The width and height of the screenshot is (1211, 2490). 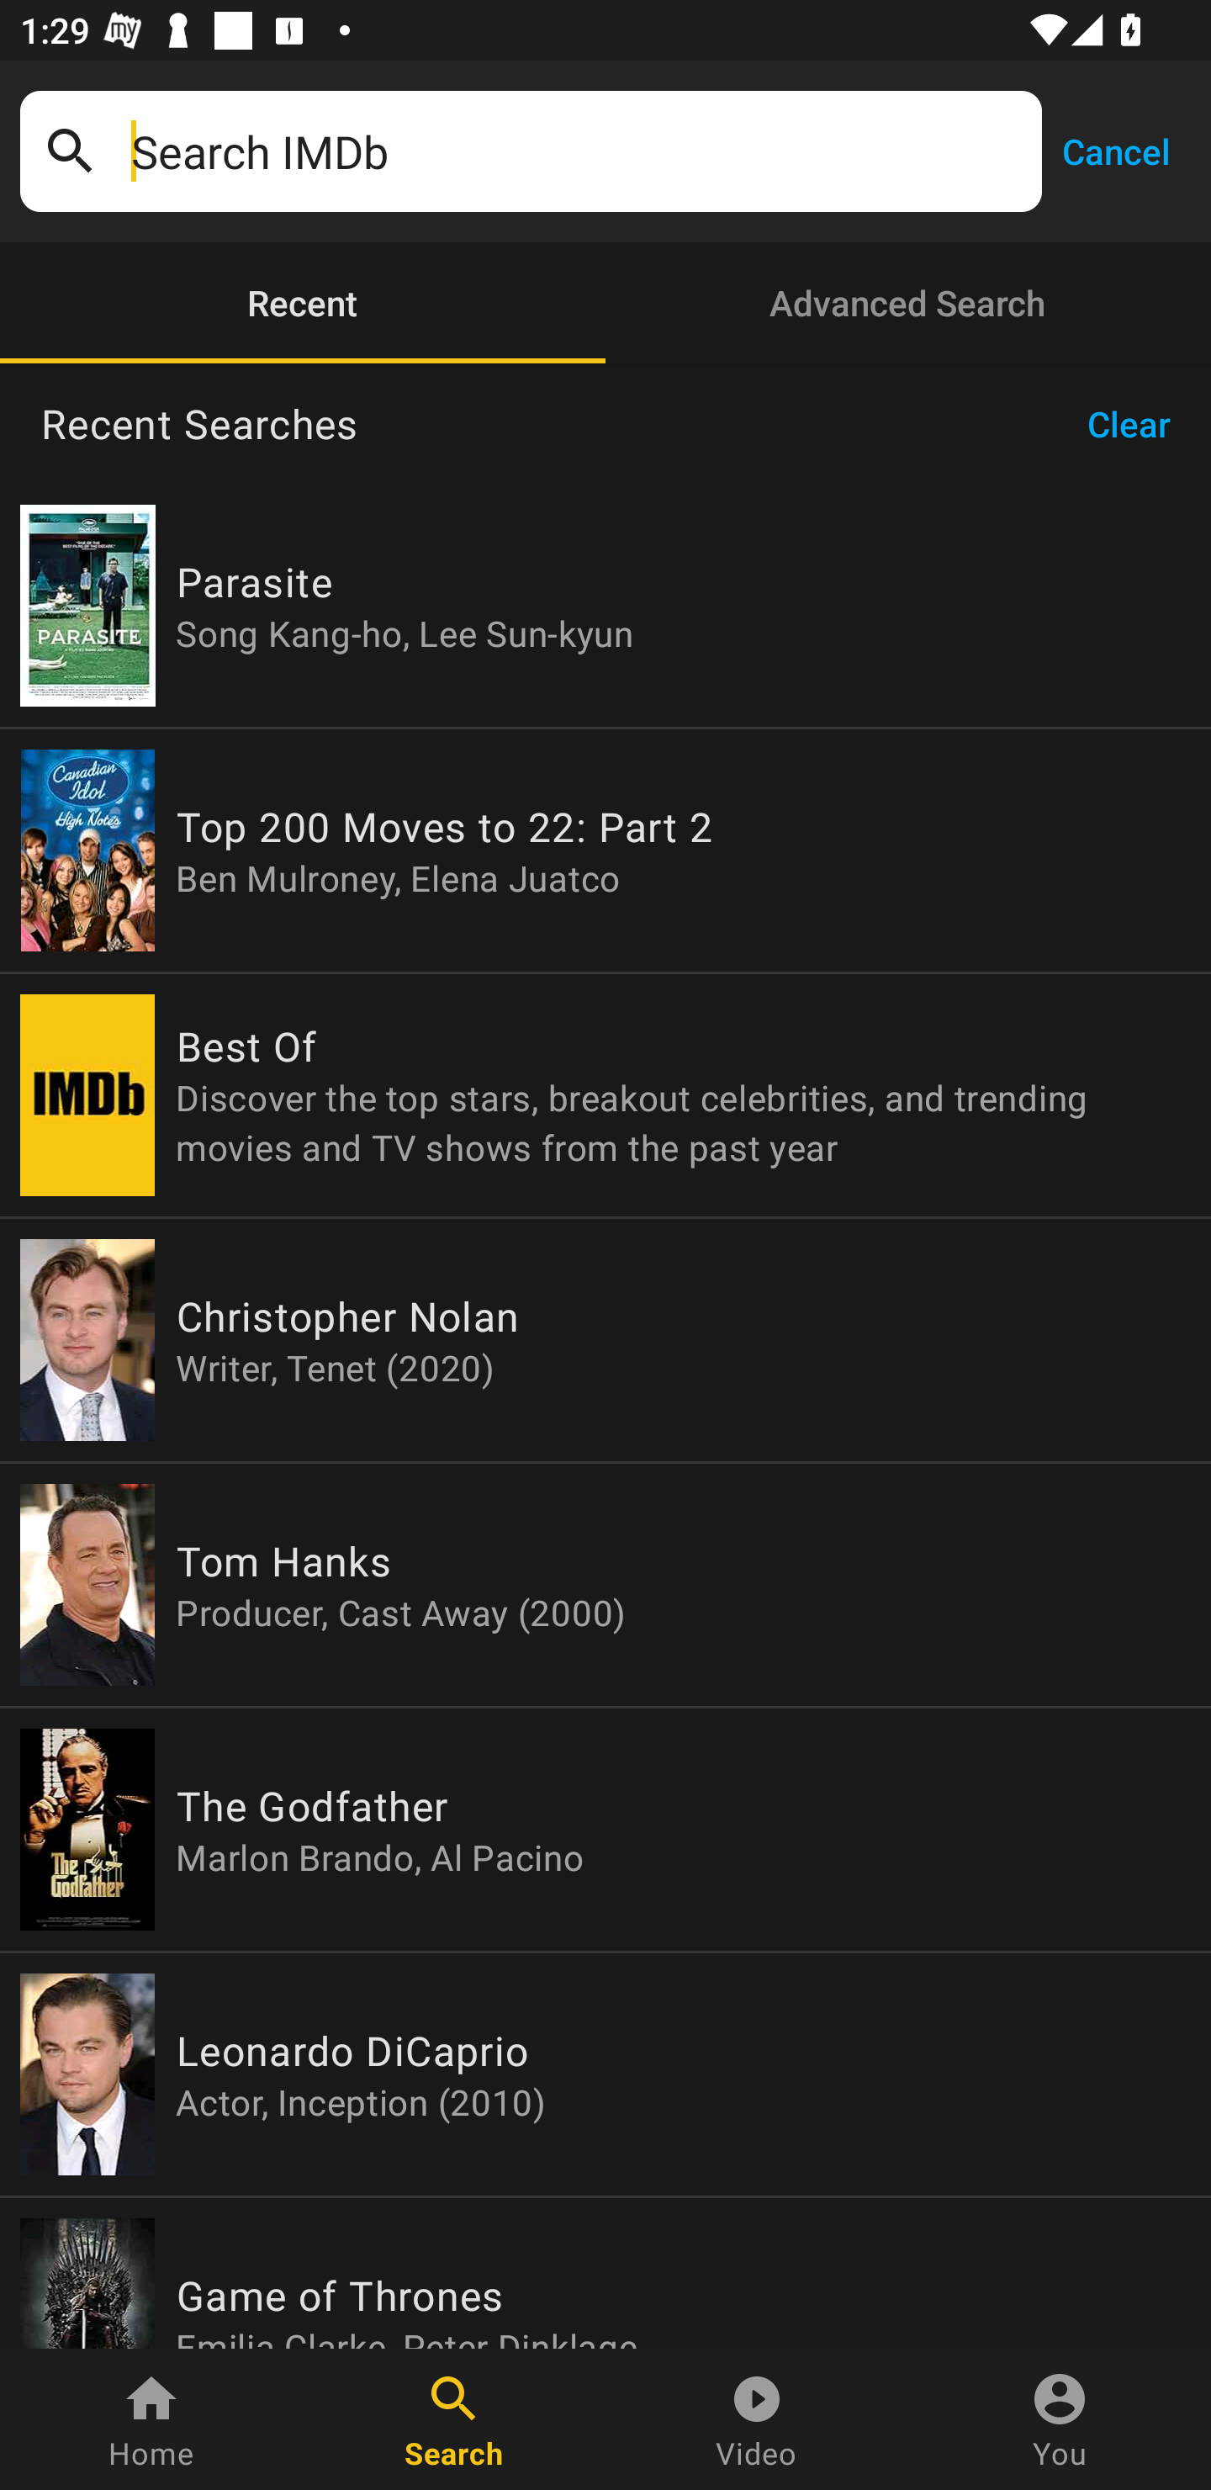 I want to click on Home, so click(x=151, y=2419).